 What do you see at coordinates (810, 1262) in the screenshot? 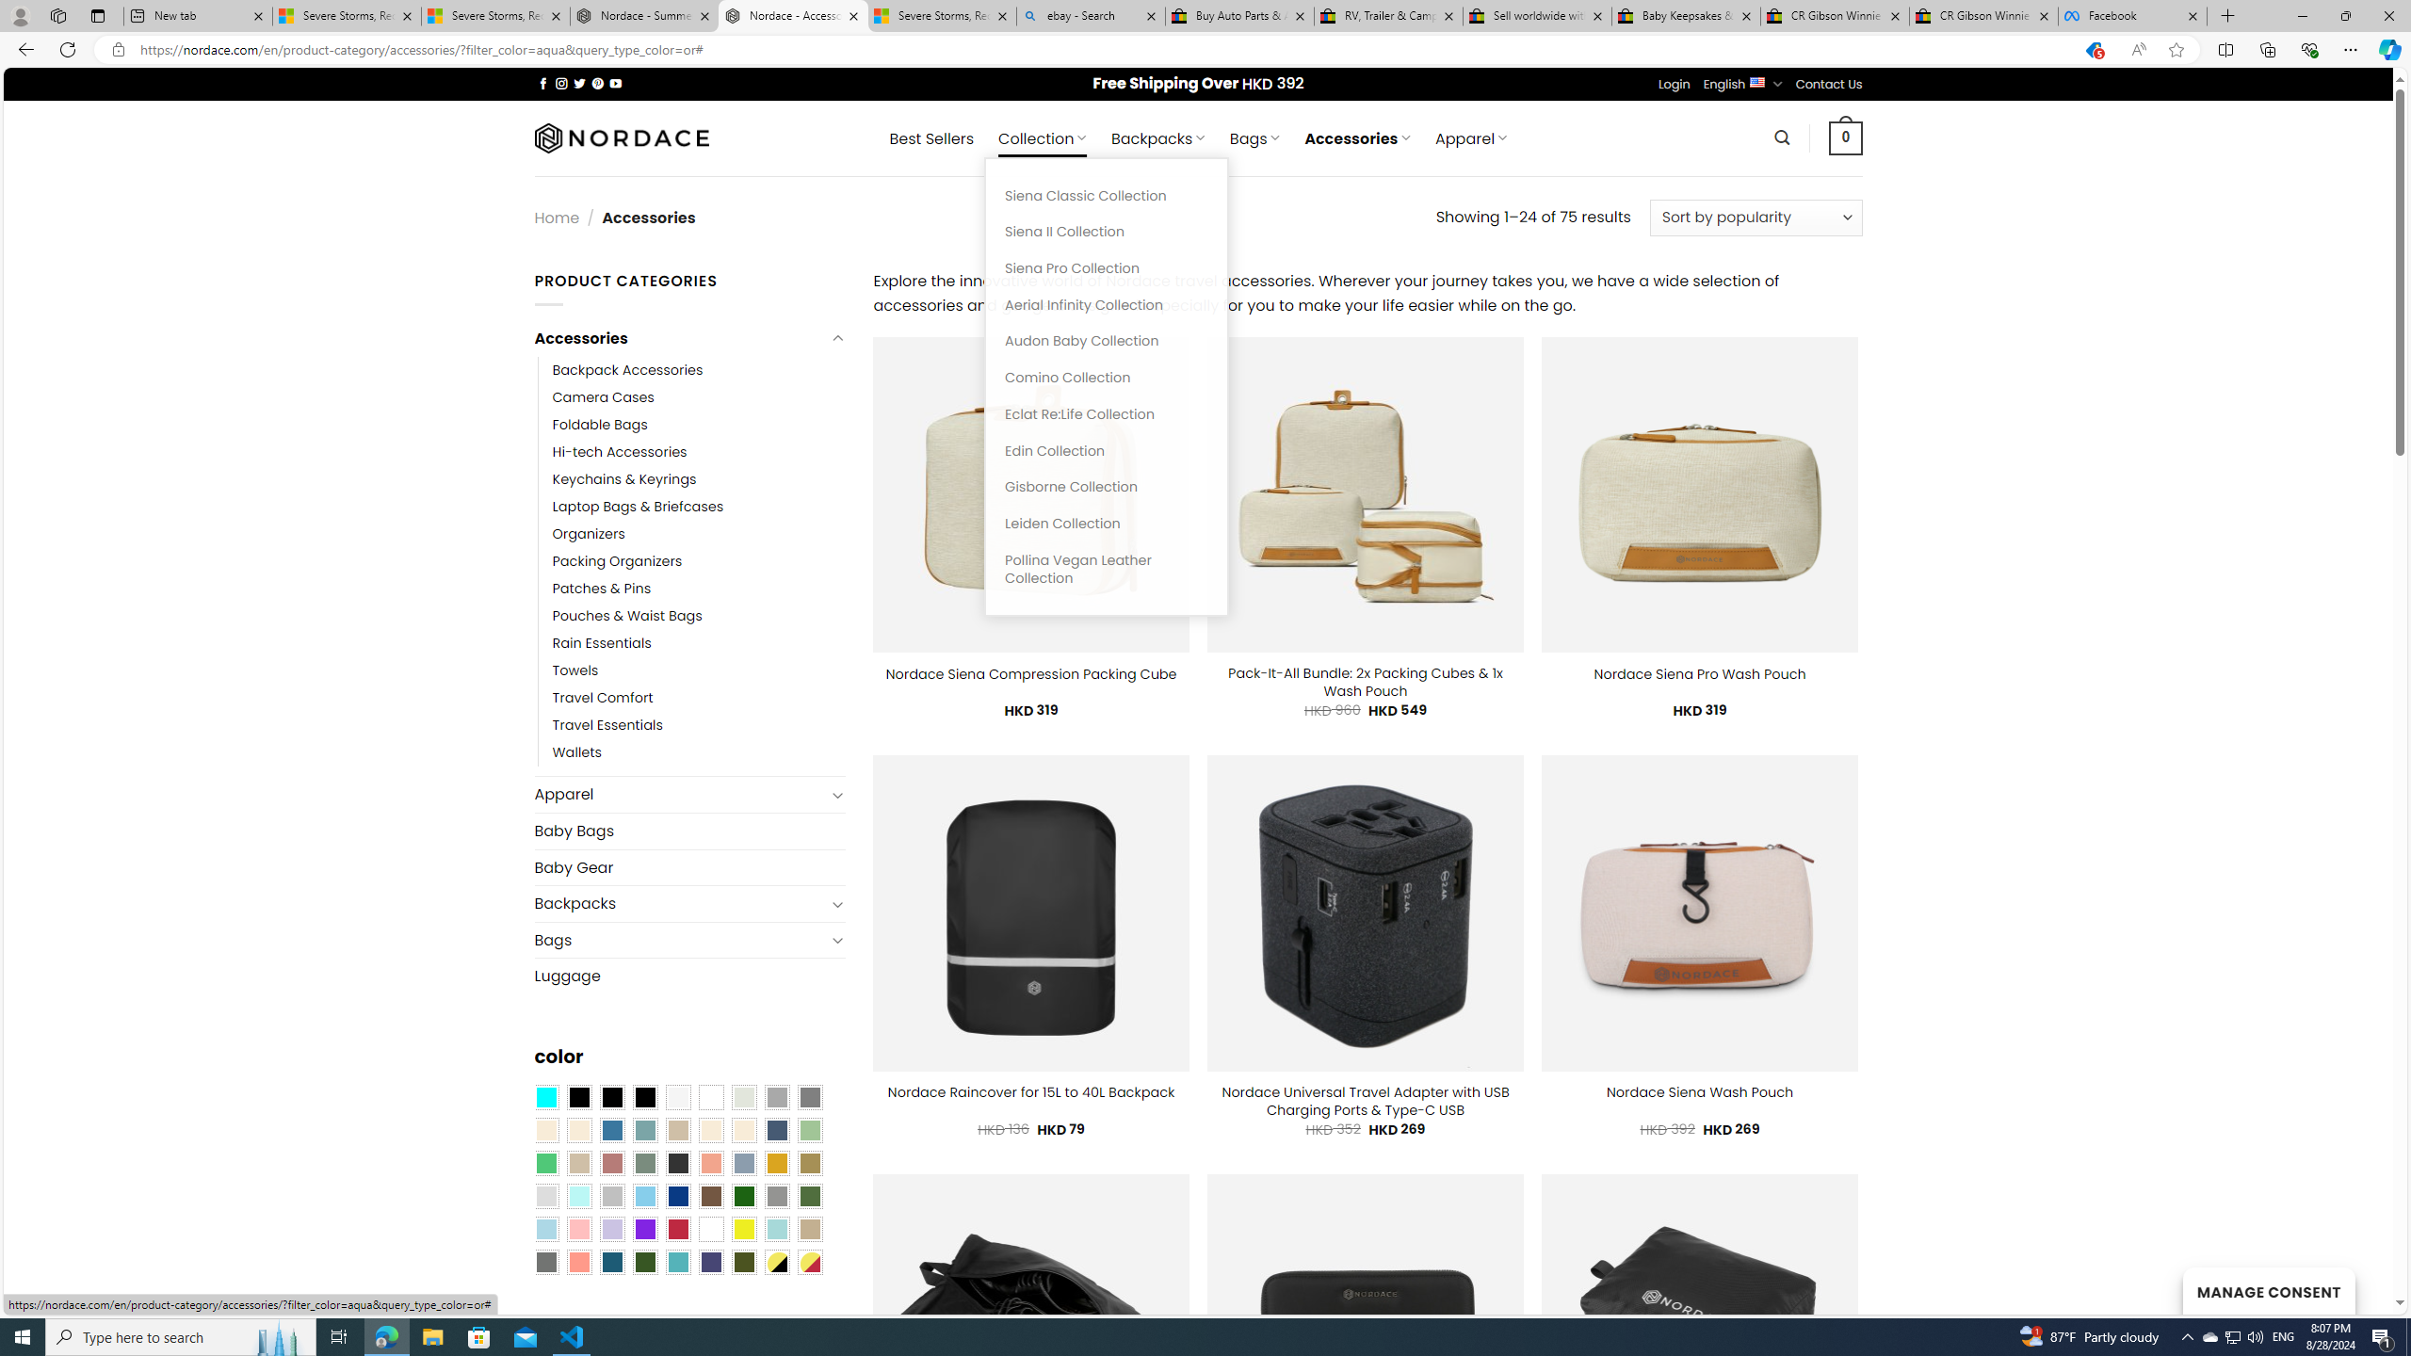
I see `Yellow-Red` at bounding box center [810, 1262].